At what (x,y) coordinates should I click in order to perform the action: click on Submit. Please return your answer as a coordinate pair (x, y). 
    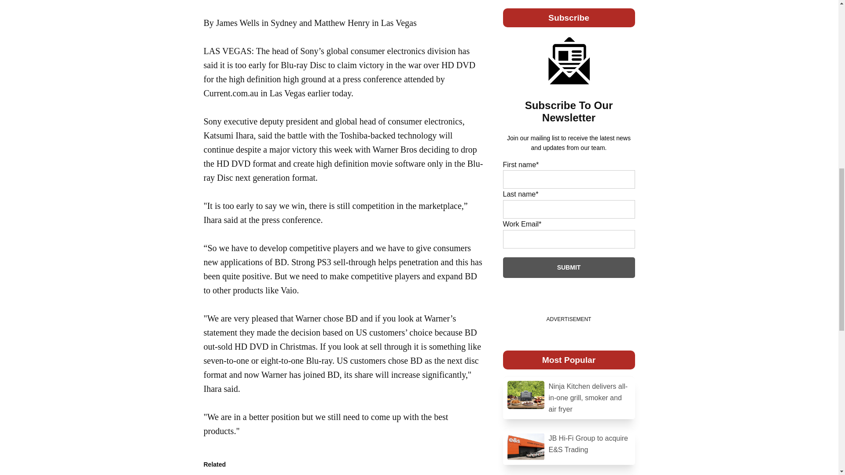
    Looking at the image, I should click on (569, 267).